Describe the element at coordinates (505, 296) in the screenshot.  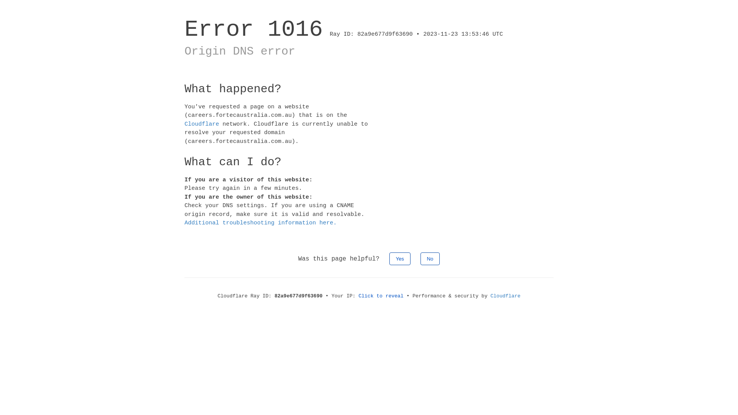
I see `Cloudflare` at that location.